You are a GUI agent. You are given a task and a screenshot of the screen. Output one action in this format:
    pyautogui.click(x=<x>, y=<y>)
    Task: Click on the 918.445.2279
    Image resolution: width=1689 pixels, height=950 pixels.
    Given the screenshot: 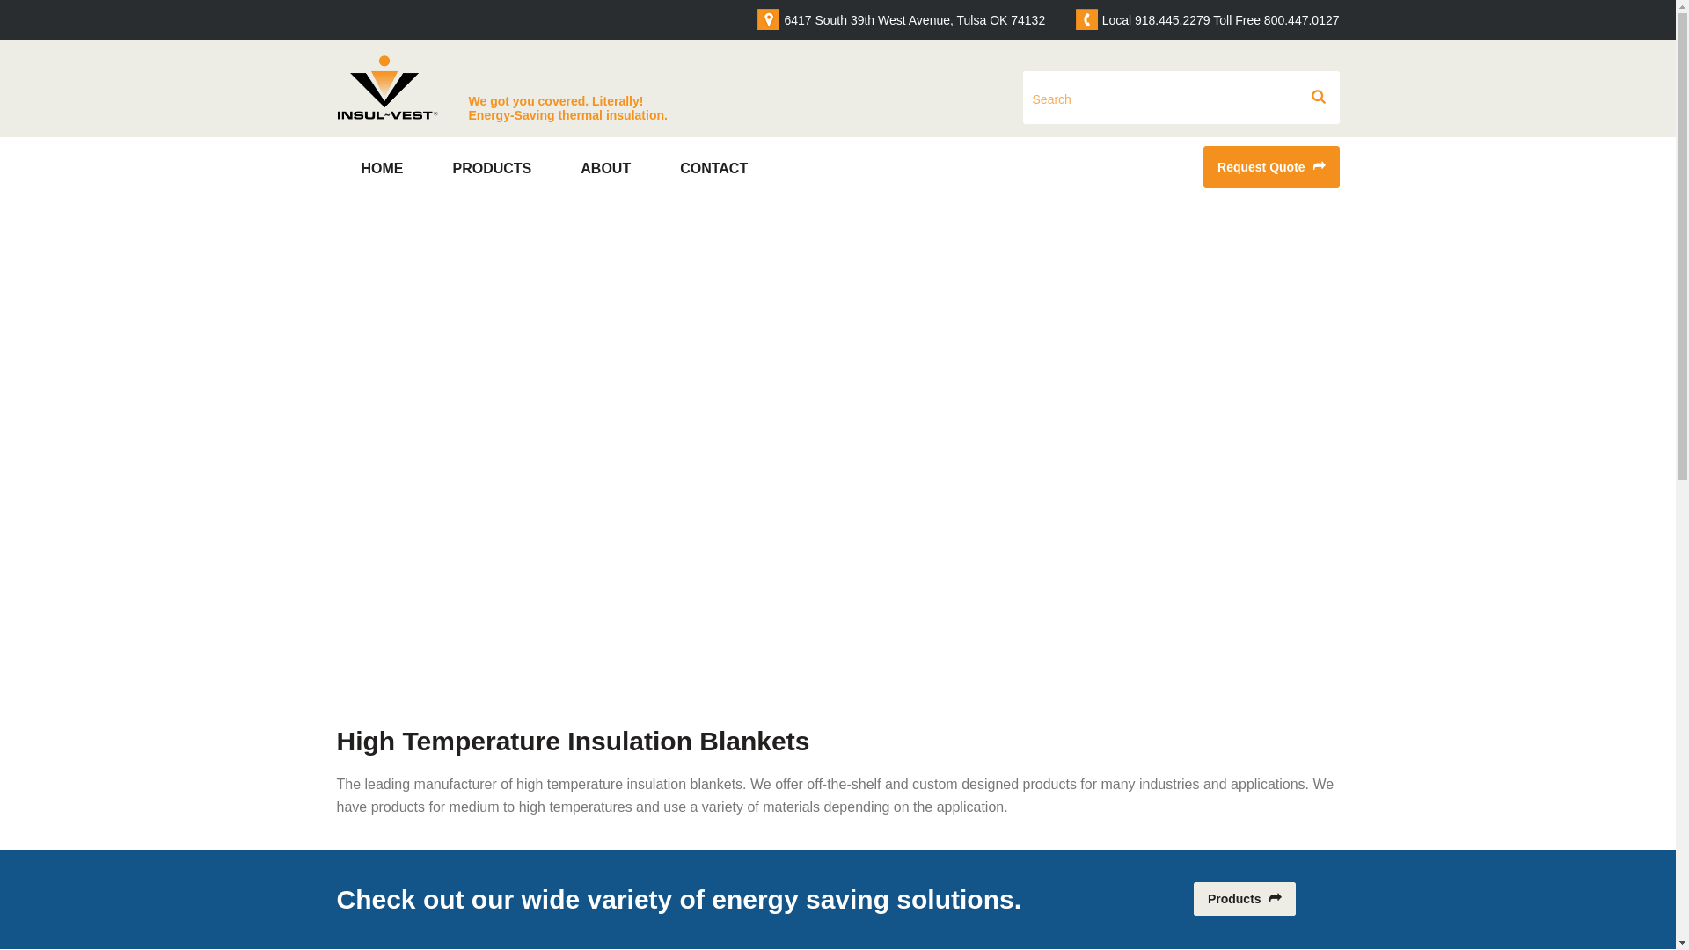 What is the action you would take?
    pyautogui.click(x=1173, y=20)
    